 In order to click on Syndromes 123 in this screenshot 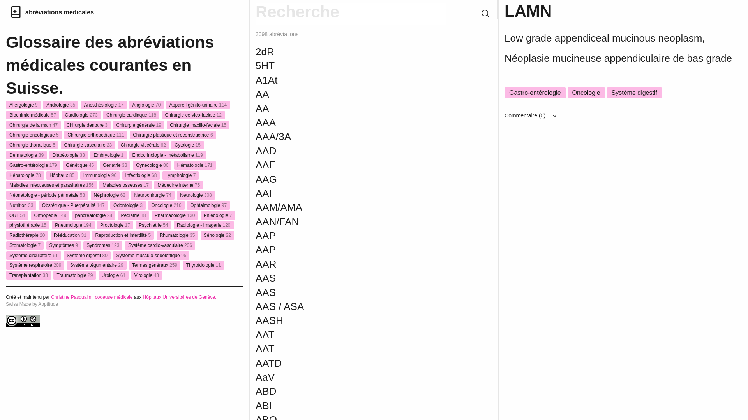, I will do `click(103, 245)`.